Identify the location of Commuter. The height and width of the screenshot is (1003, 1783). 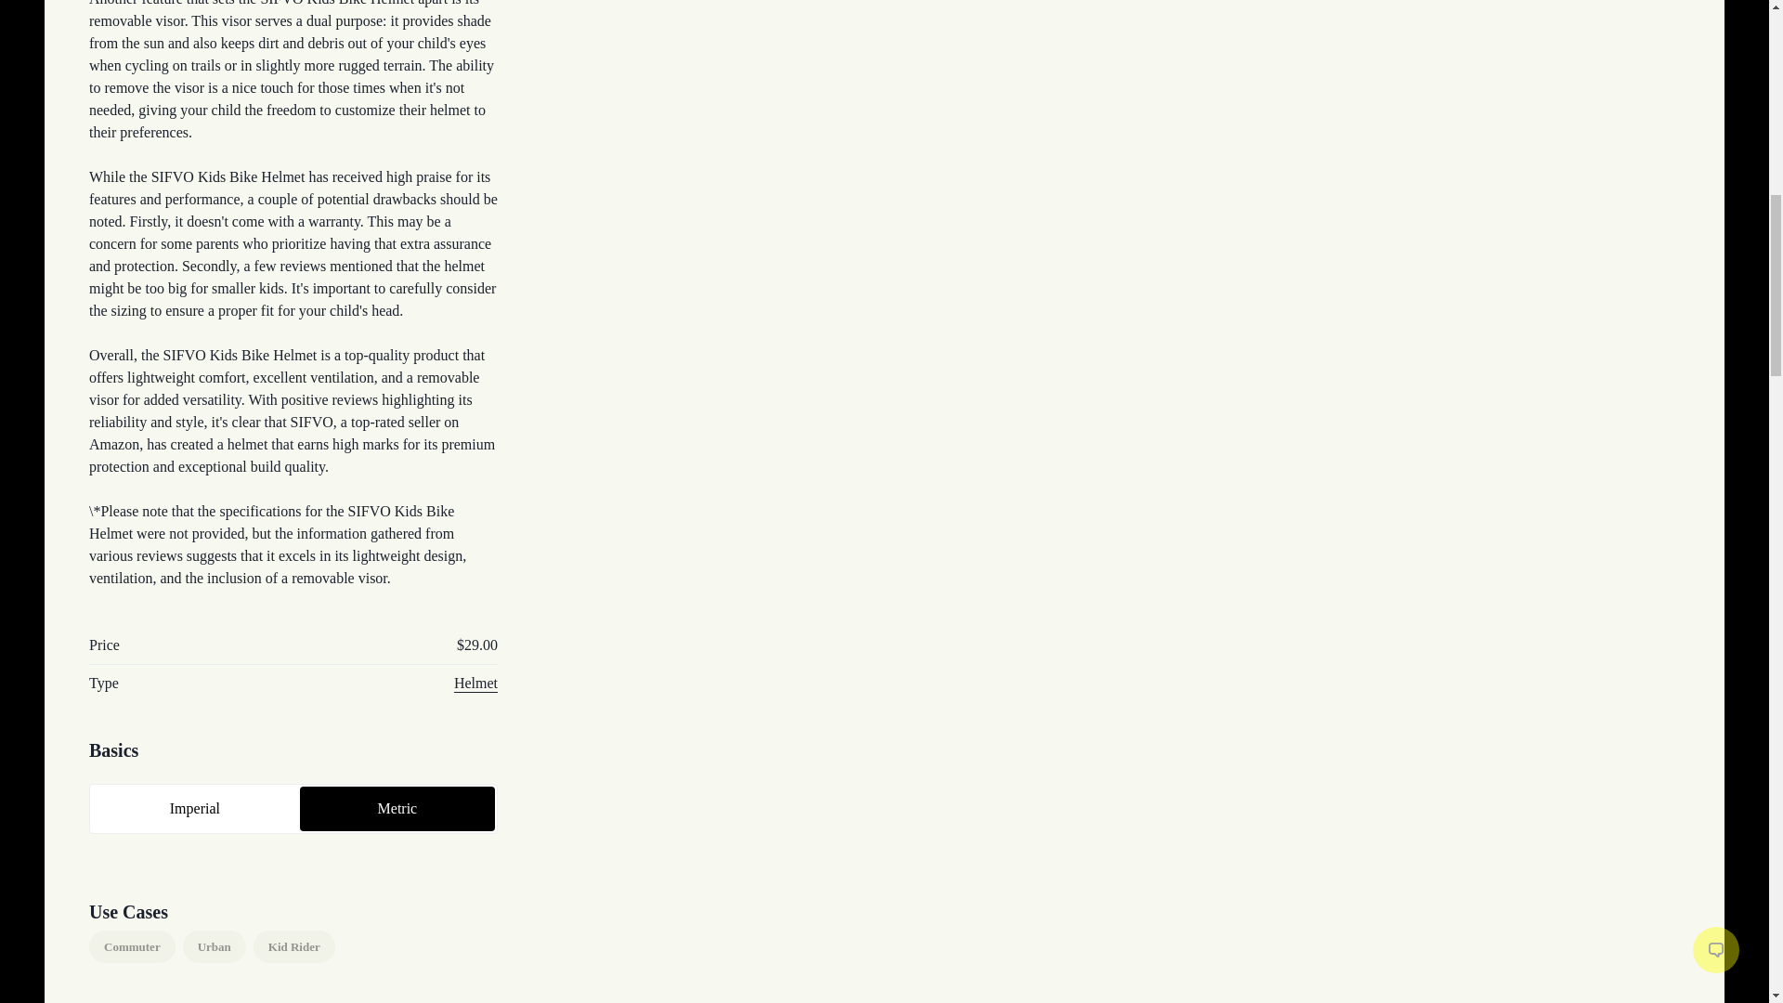
(132, 947).